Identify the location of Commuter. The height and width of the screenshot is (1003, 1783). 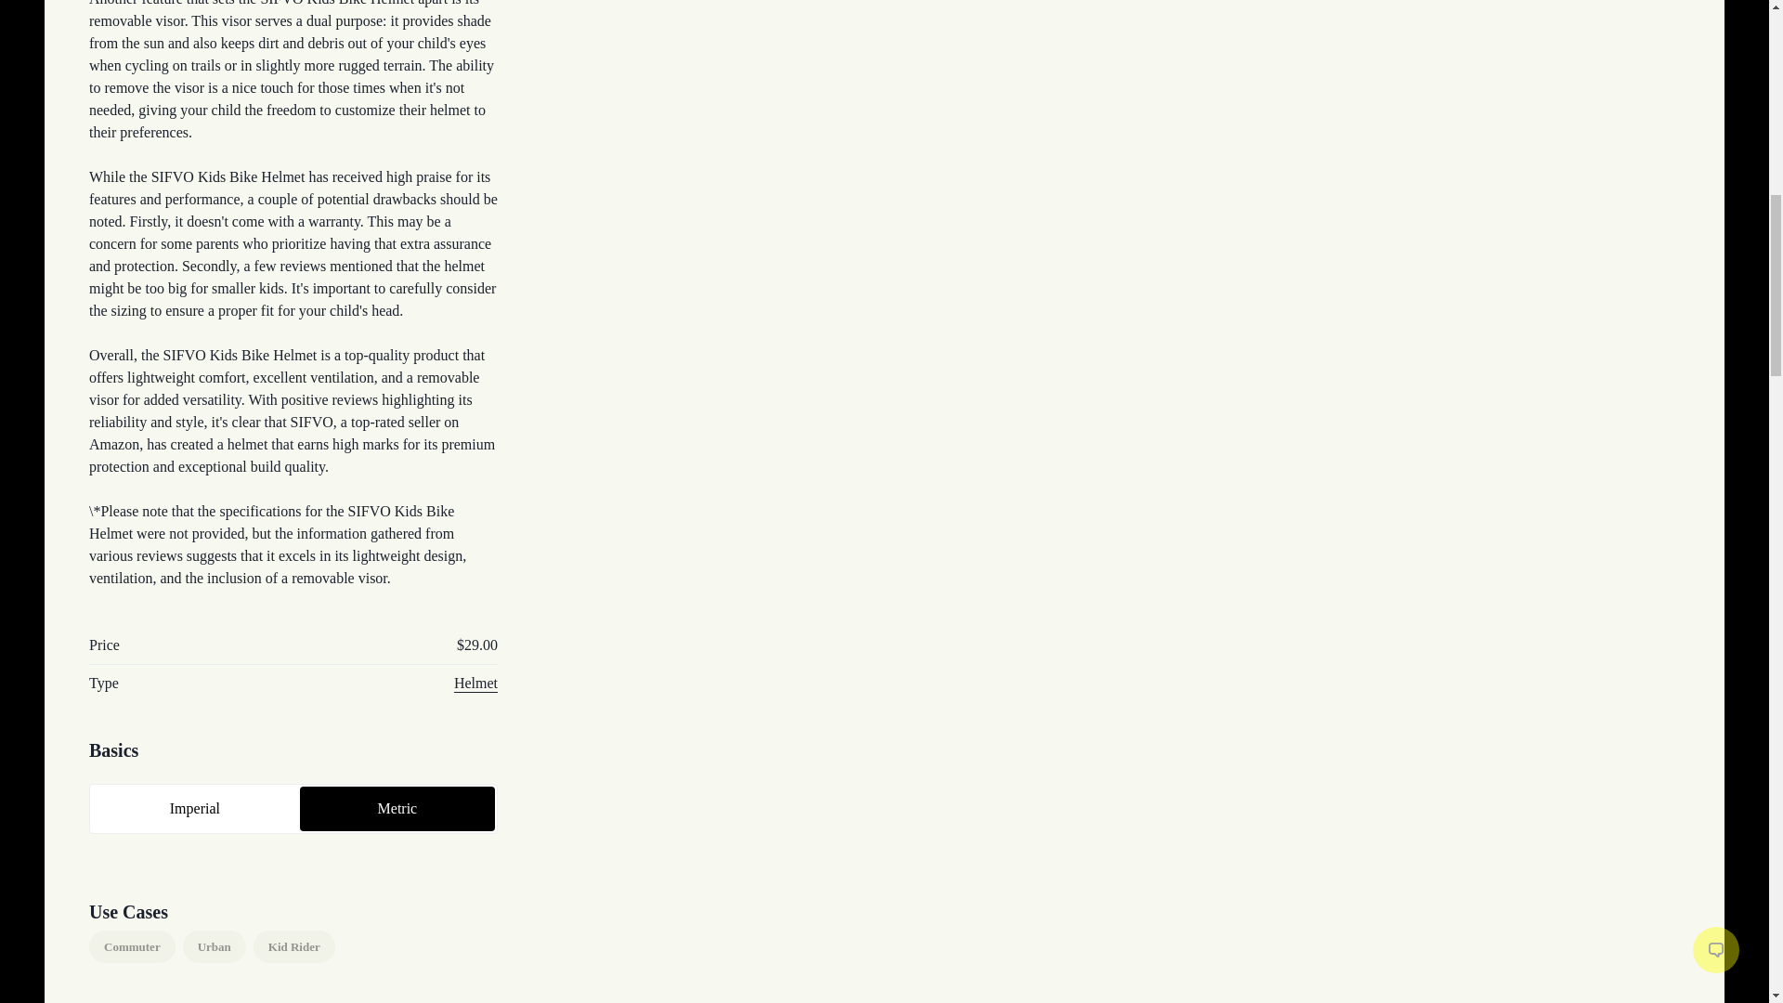
(132, 947).